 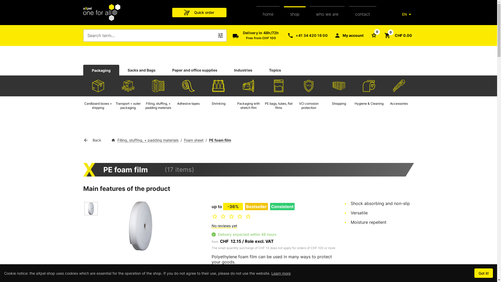 I want to click on Packaging with stretch film, so click(x=248, y=97).